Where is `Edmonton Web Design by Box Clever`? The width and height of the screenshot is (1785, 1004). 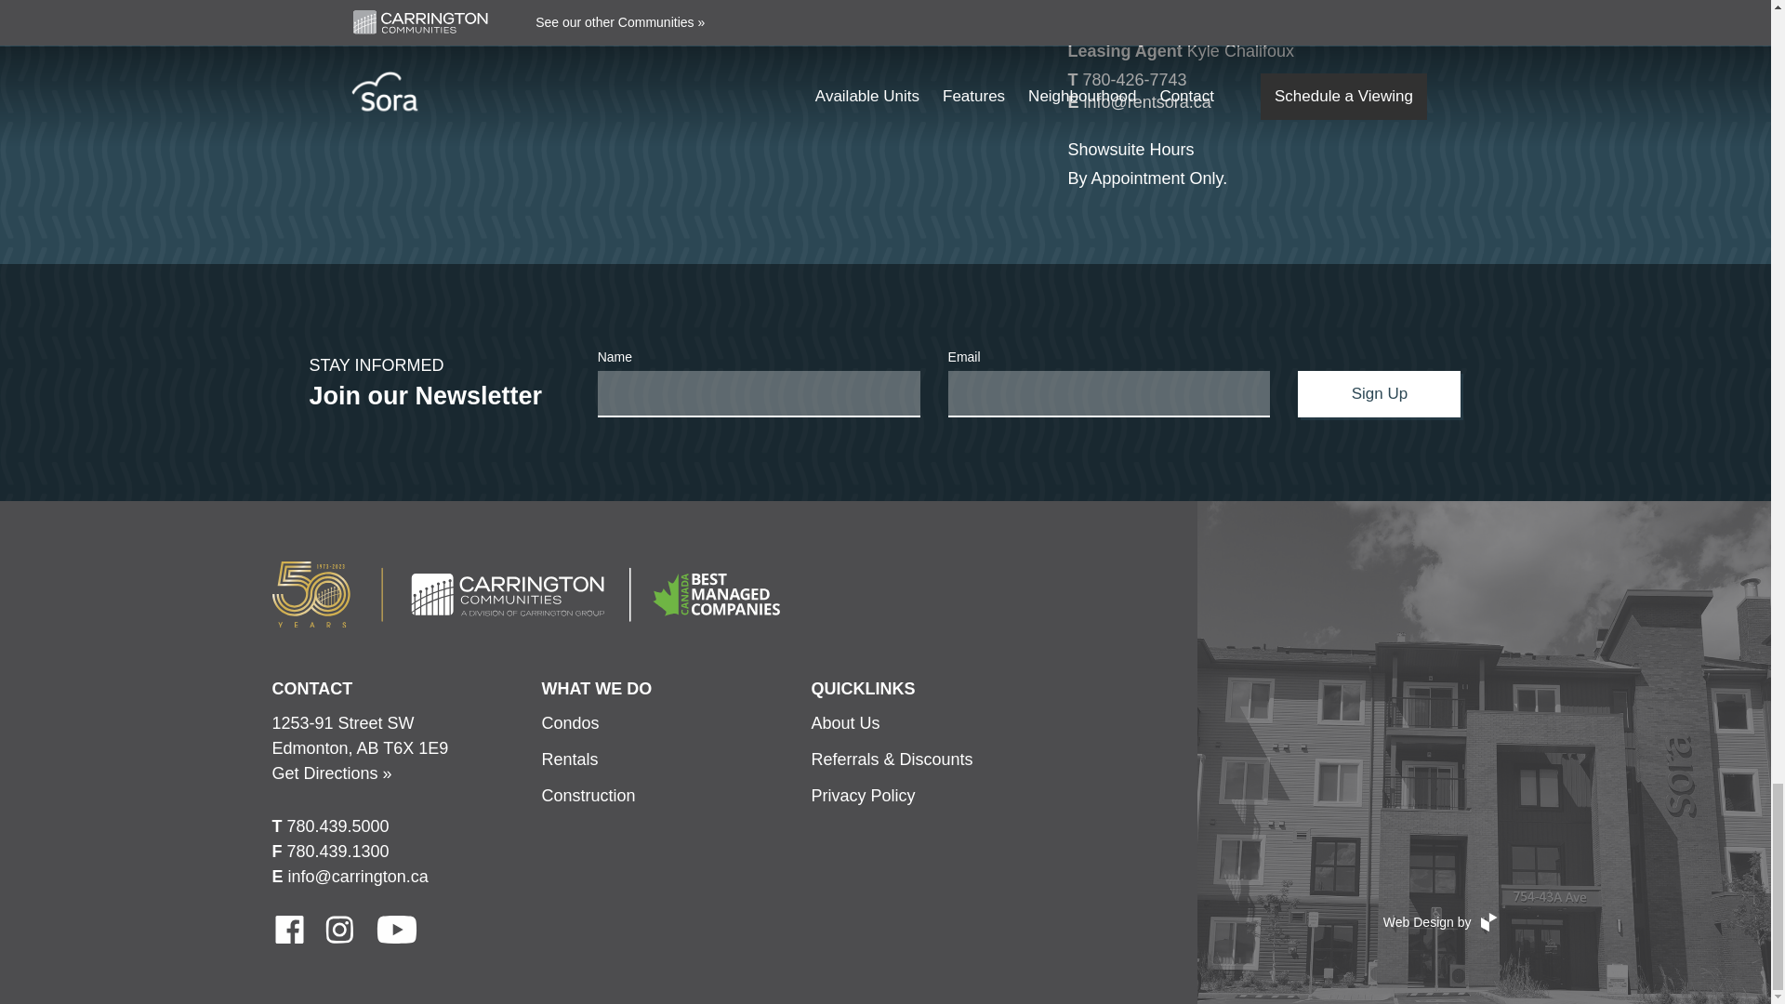
Edmonton Web Design by Box Clever is located at coordinates (1441, 922).